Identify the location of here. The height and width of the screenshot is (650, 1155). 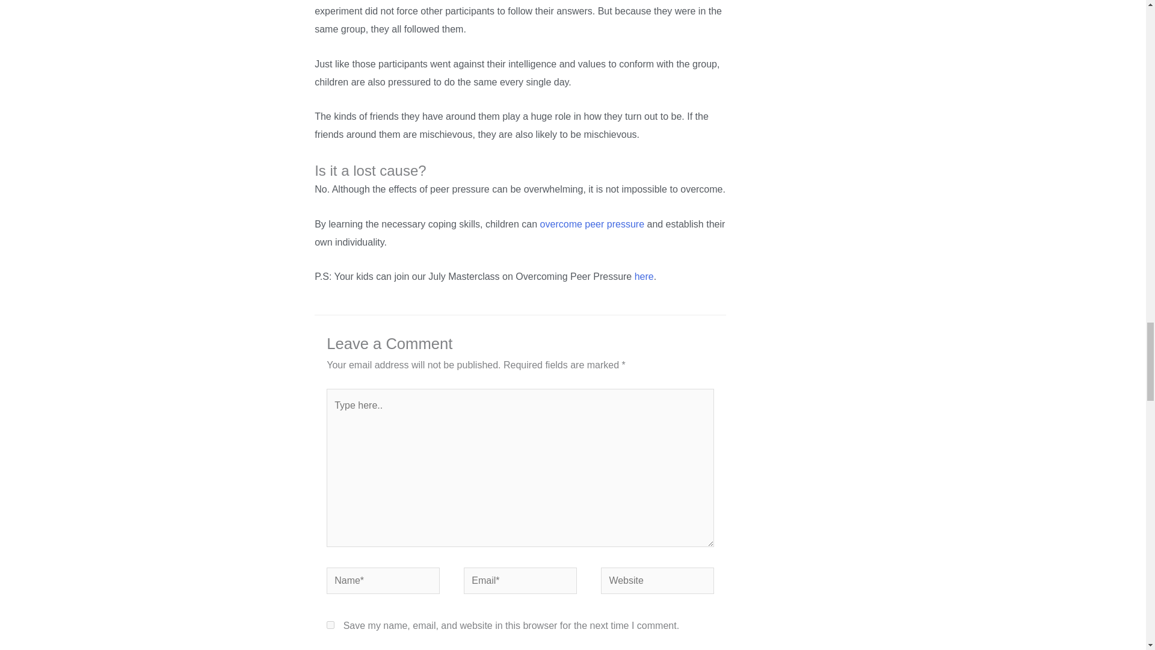
(644, 276).